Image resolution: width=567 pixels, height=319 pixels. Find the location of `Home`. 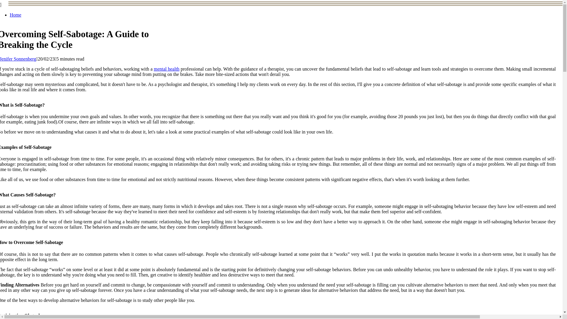

Home is located at coordinates (15, 15).